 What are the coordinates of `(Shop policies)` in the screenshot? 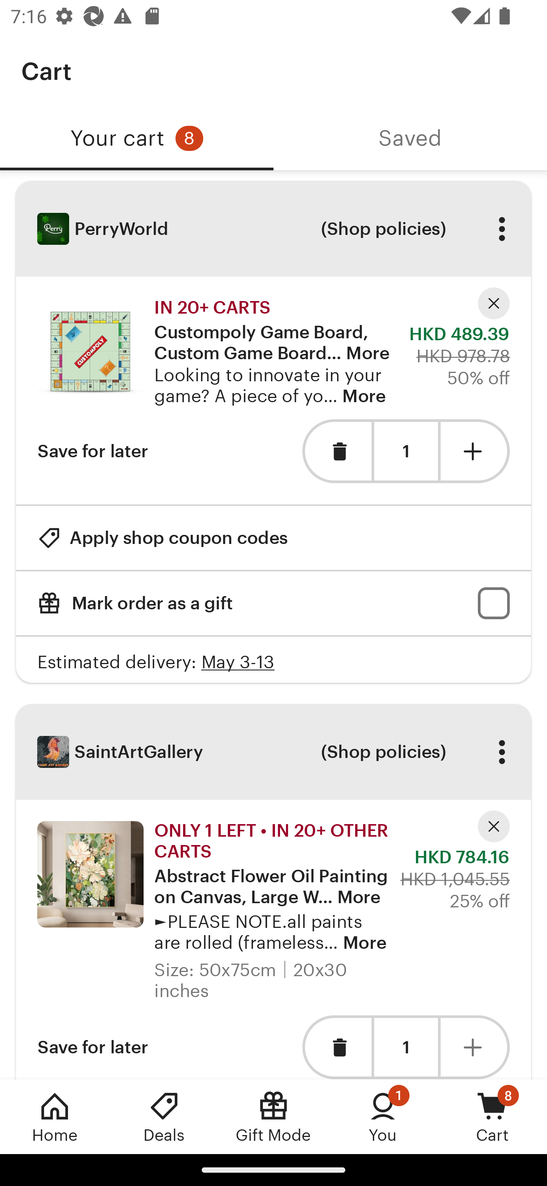 It's located at (383, 752).